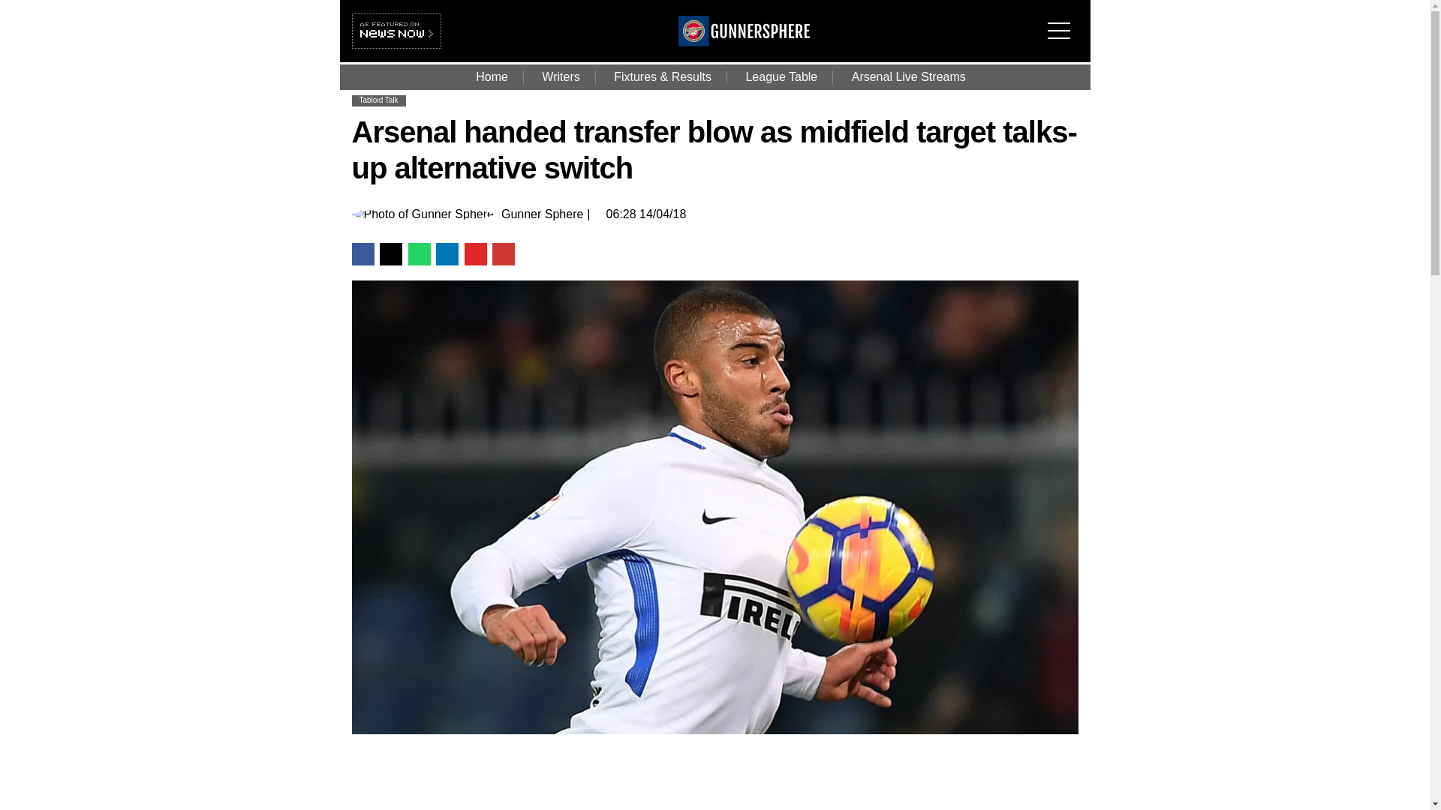  Describe the element at coordinates (560, 76) in the screenshot. I see `Writers` at that location.